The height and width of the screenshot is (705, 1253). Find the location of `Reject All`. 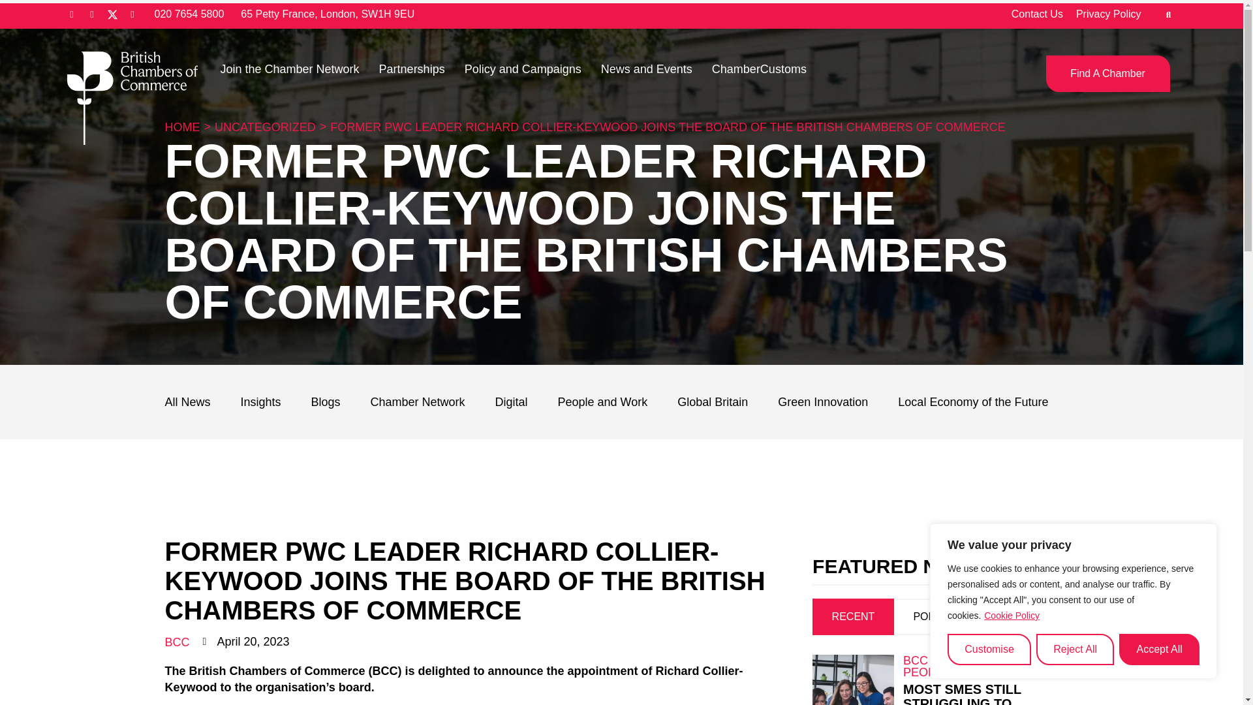

Reject All is located at coordinates (1074, 649).